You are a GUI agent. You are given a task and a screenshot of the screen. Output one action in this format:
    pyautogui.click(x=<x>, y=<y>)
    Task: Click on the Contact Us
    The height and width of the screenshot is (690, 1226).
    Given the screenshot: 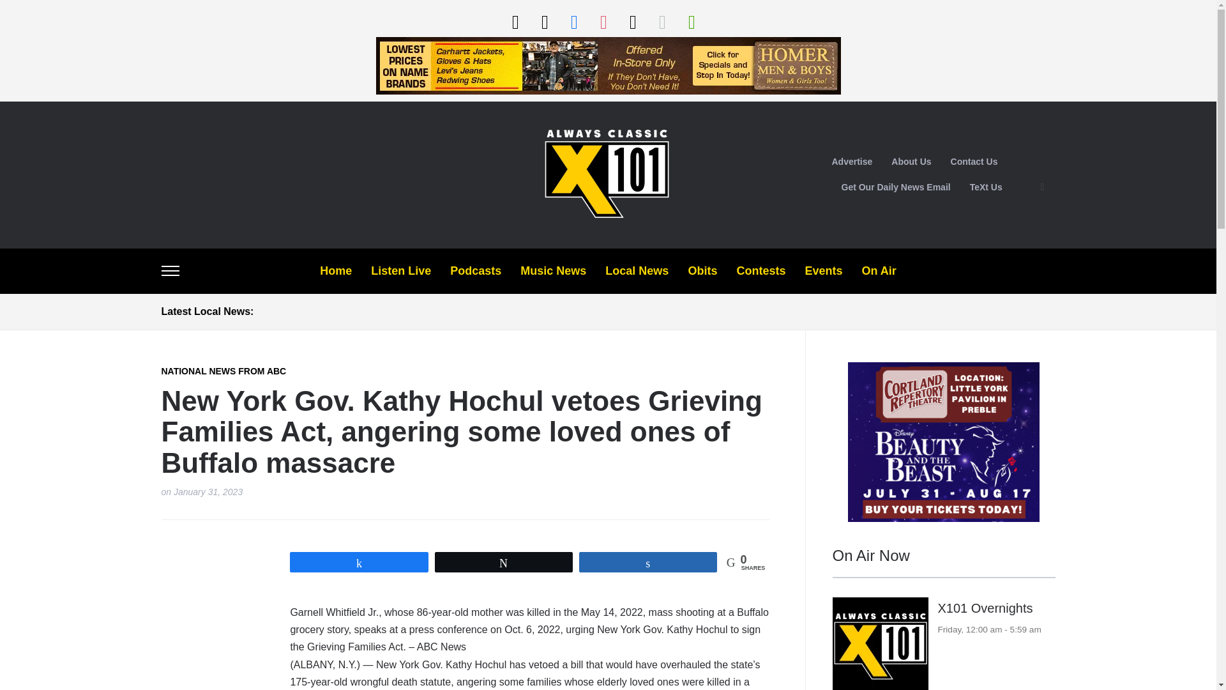 What is the action you would take?
    pyautogui.click(x=974, y=162)
    